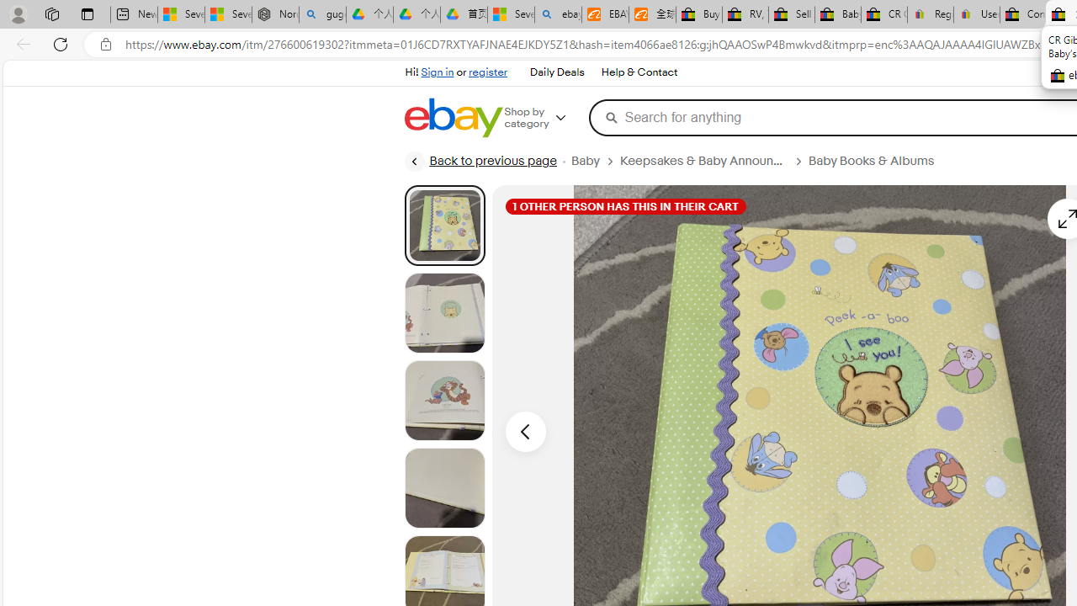  What do you see at coordinates (133, 15) in the screenshot?
I see `New tab` at bounding box center [133, 15].